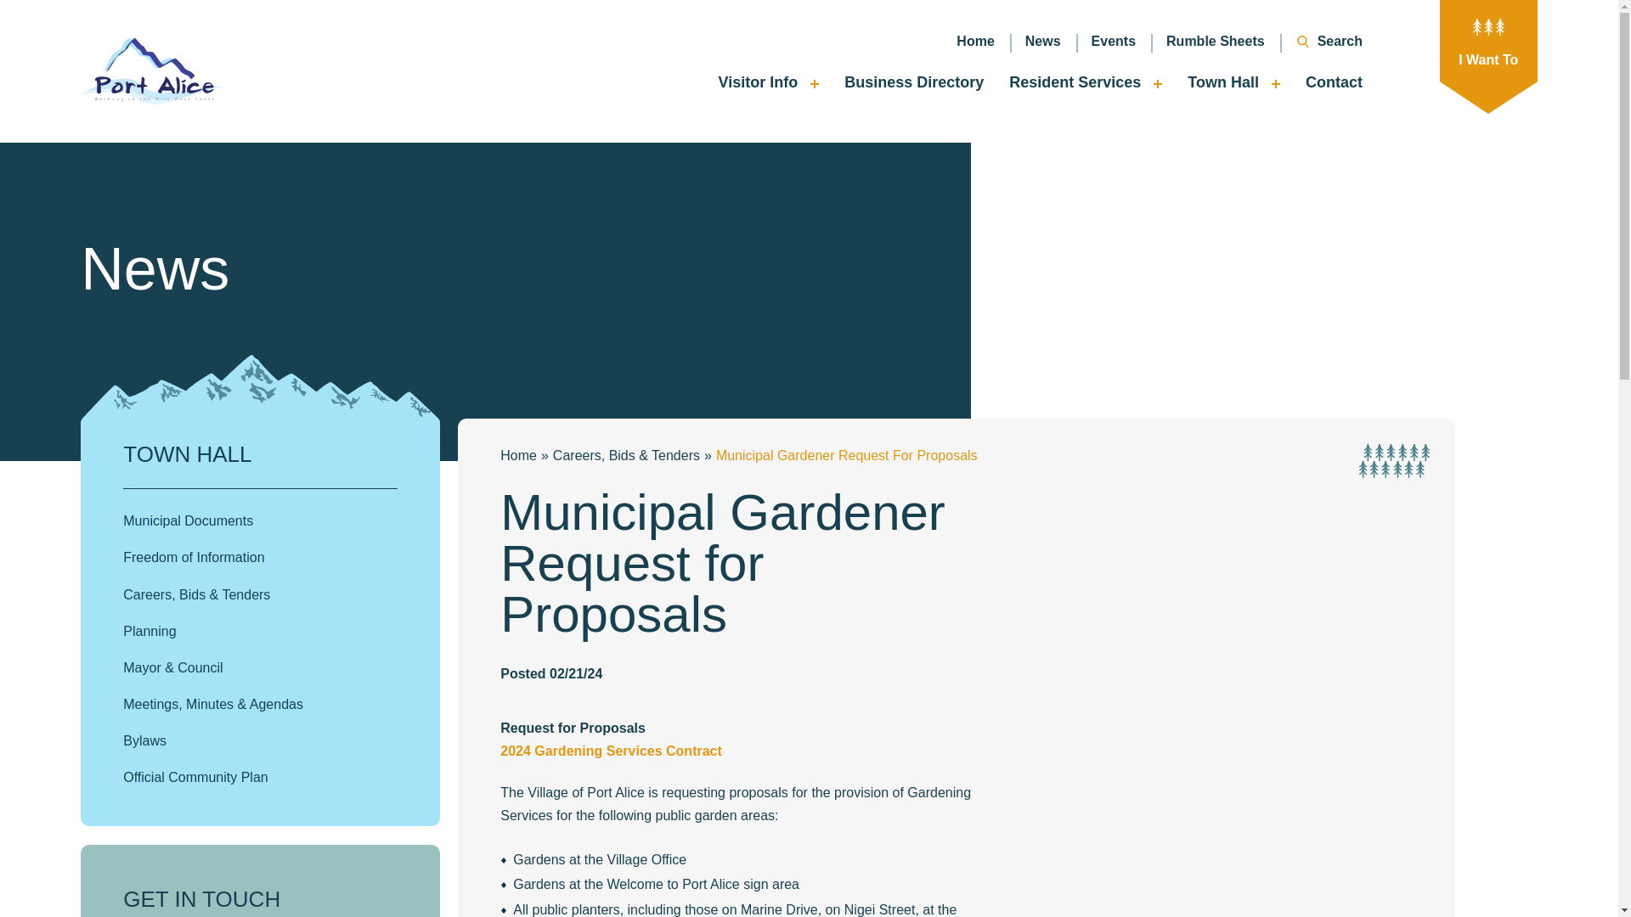 The image size is (1631, 917). What do you see at coordinates (1043, 41) in the screenshot?
I see `News` at bounding box center [1043, 41].